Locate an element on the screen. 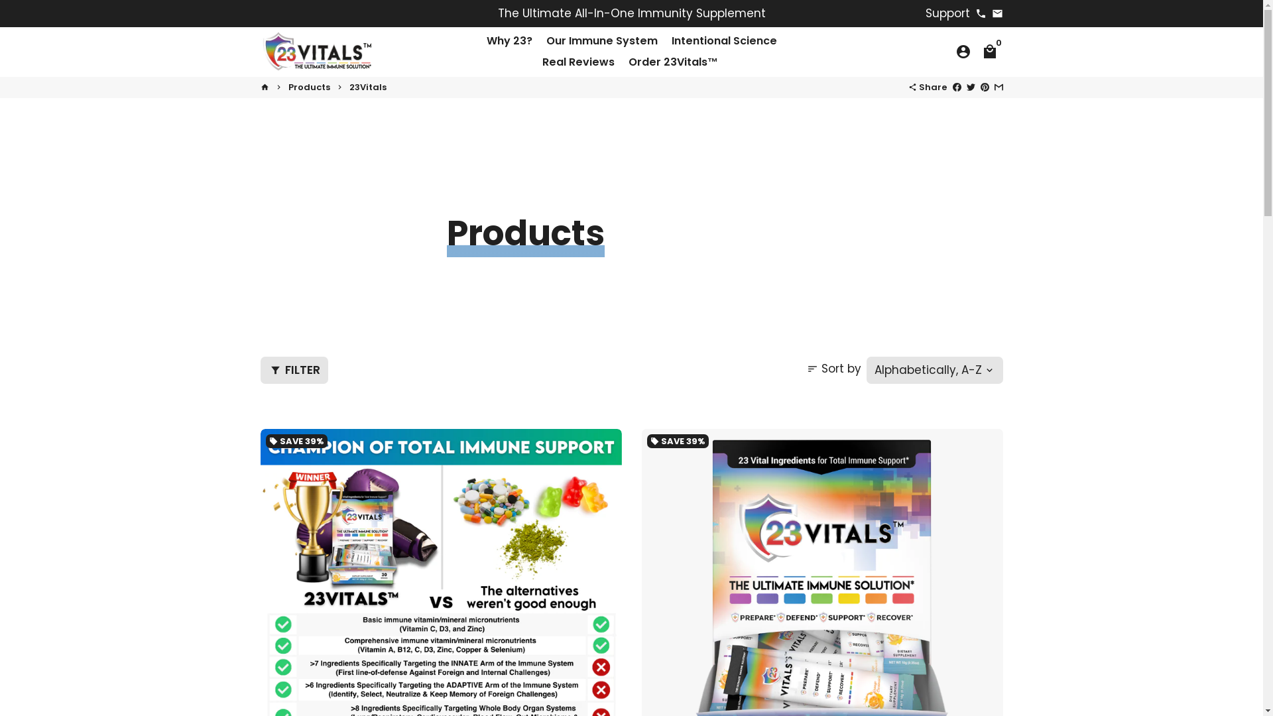 This screenshot has height=716, width=1273. Intentional Science is located at coordinates (724, 41).